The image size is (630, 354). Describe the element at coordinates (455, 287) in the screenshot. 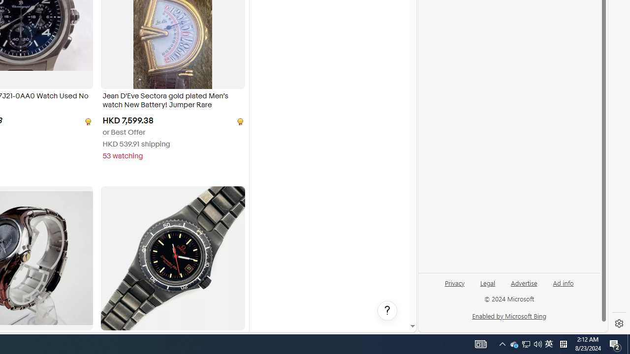

I see `Privacy` at that location.